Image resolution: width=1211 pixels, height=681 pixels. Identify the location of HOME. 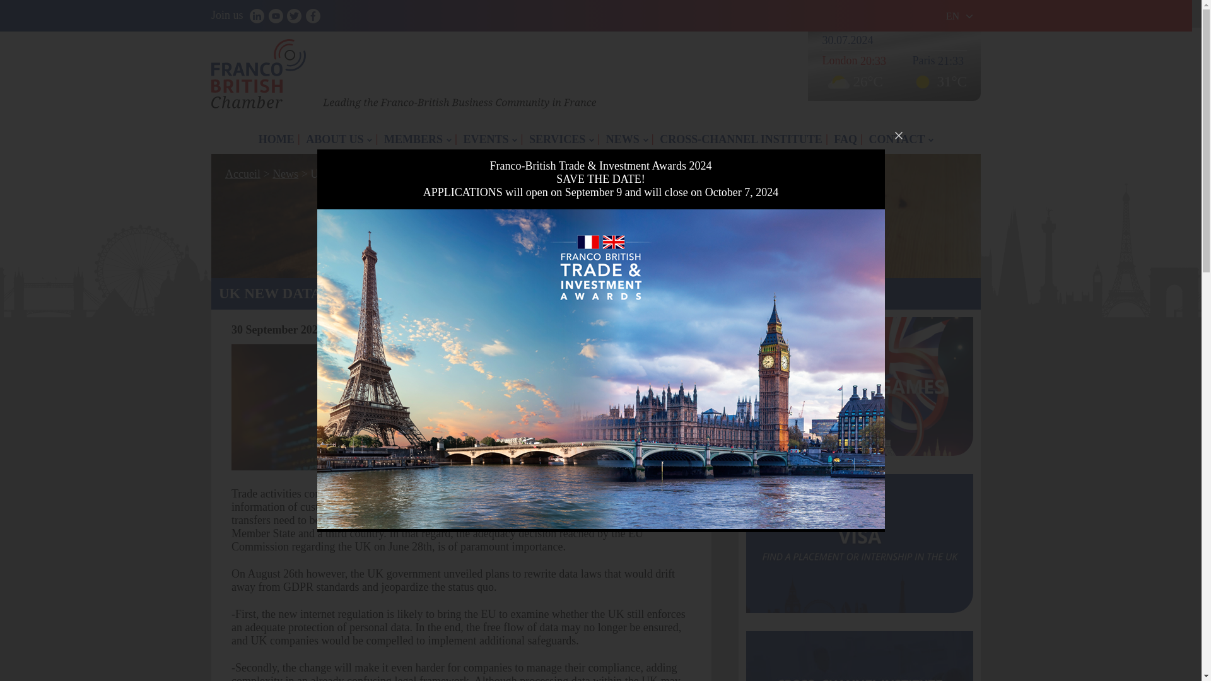
(276, 139).